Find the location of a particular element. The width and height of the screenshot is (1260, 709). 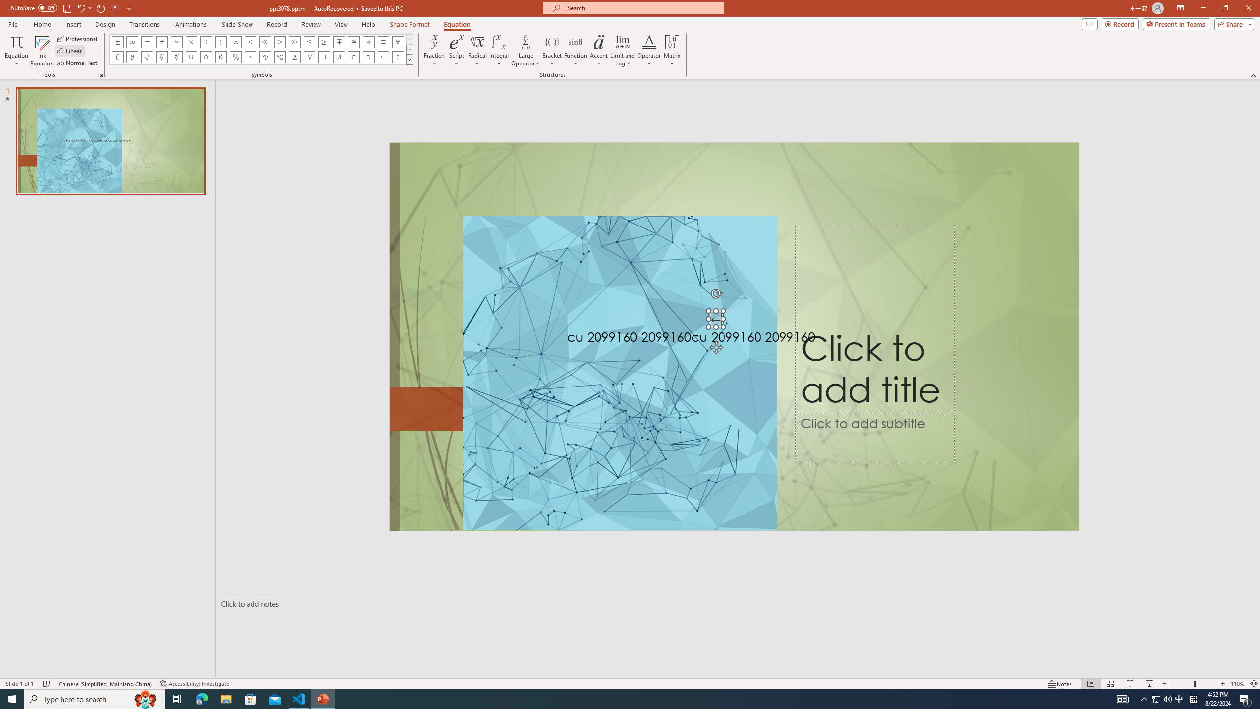

Equation Symbol Radical Sign is located at coordinates (147, 57).